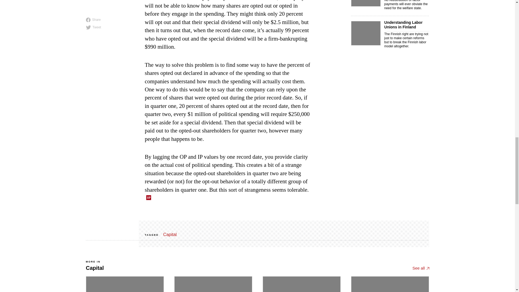  What do you see at coordinates (170, 234) in the screenshot?
I see `See all` at bounding box center [170, 234].